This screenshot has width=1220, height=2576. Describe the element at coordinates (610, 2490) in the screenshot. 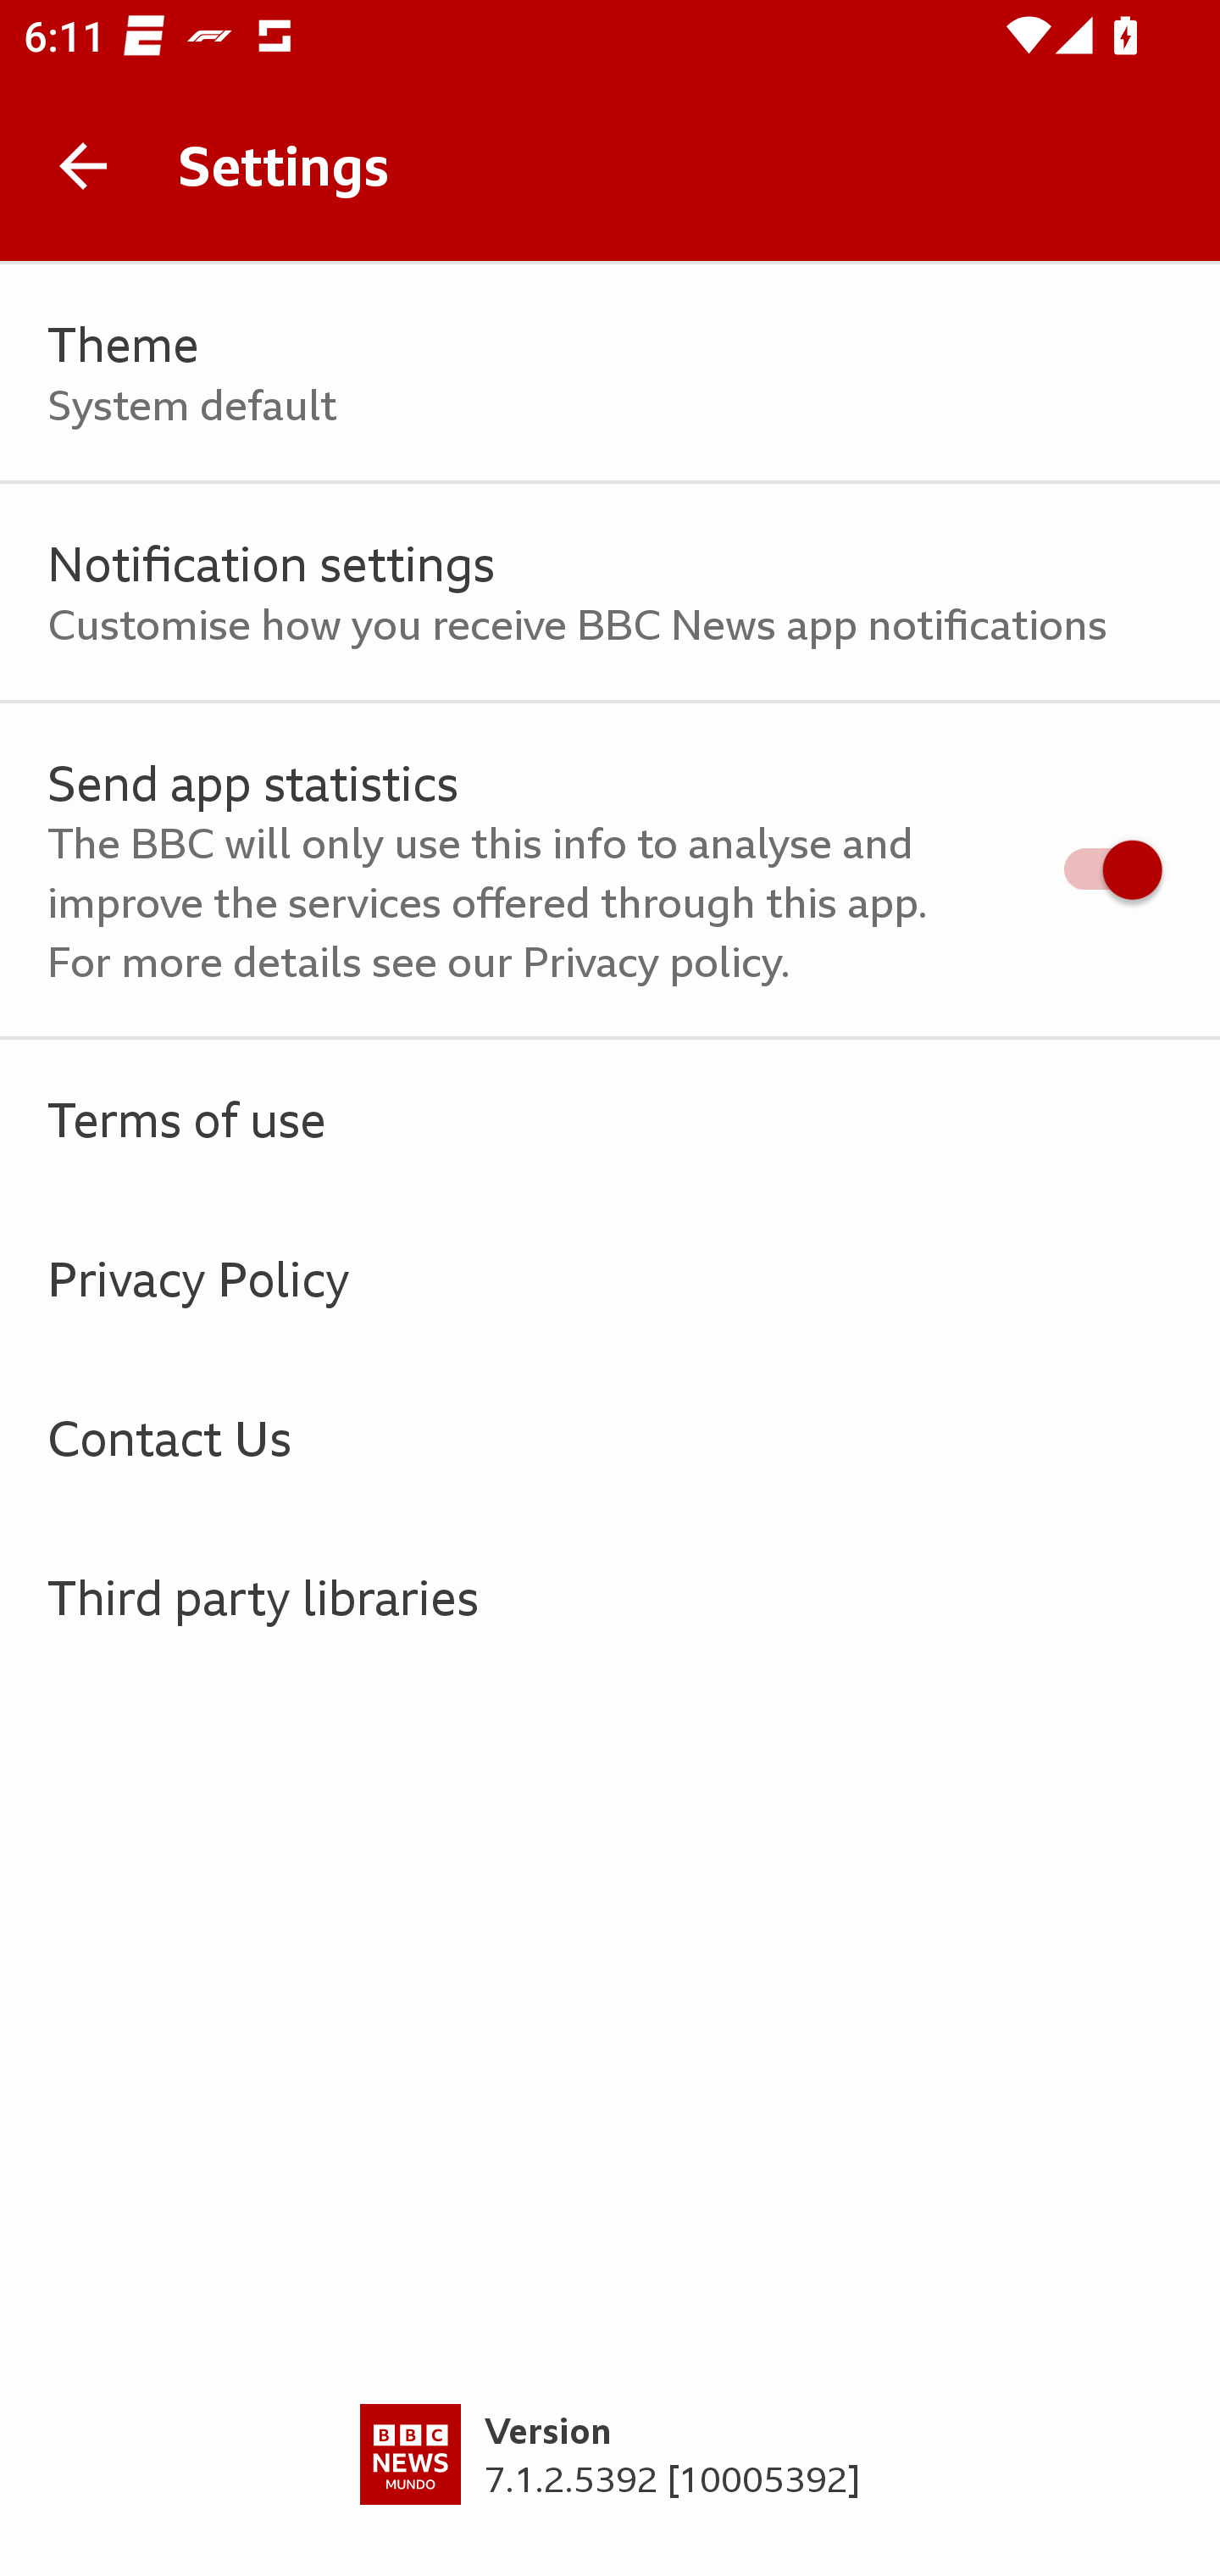

I see `Version 7.1.2.5392 [10005392]` at that location.